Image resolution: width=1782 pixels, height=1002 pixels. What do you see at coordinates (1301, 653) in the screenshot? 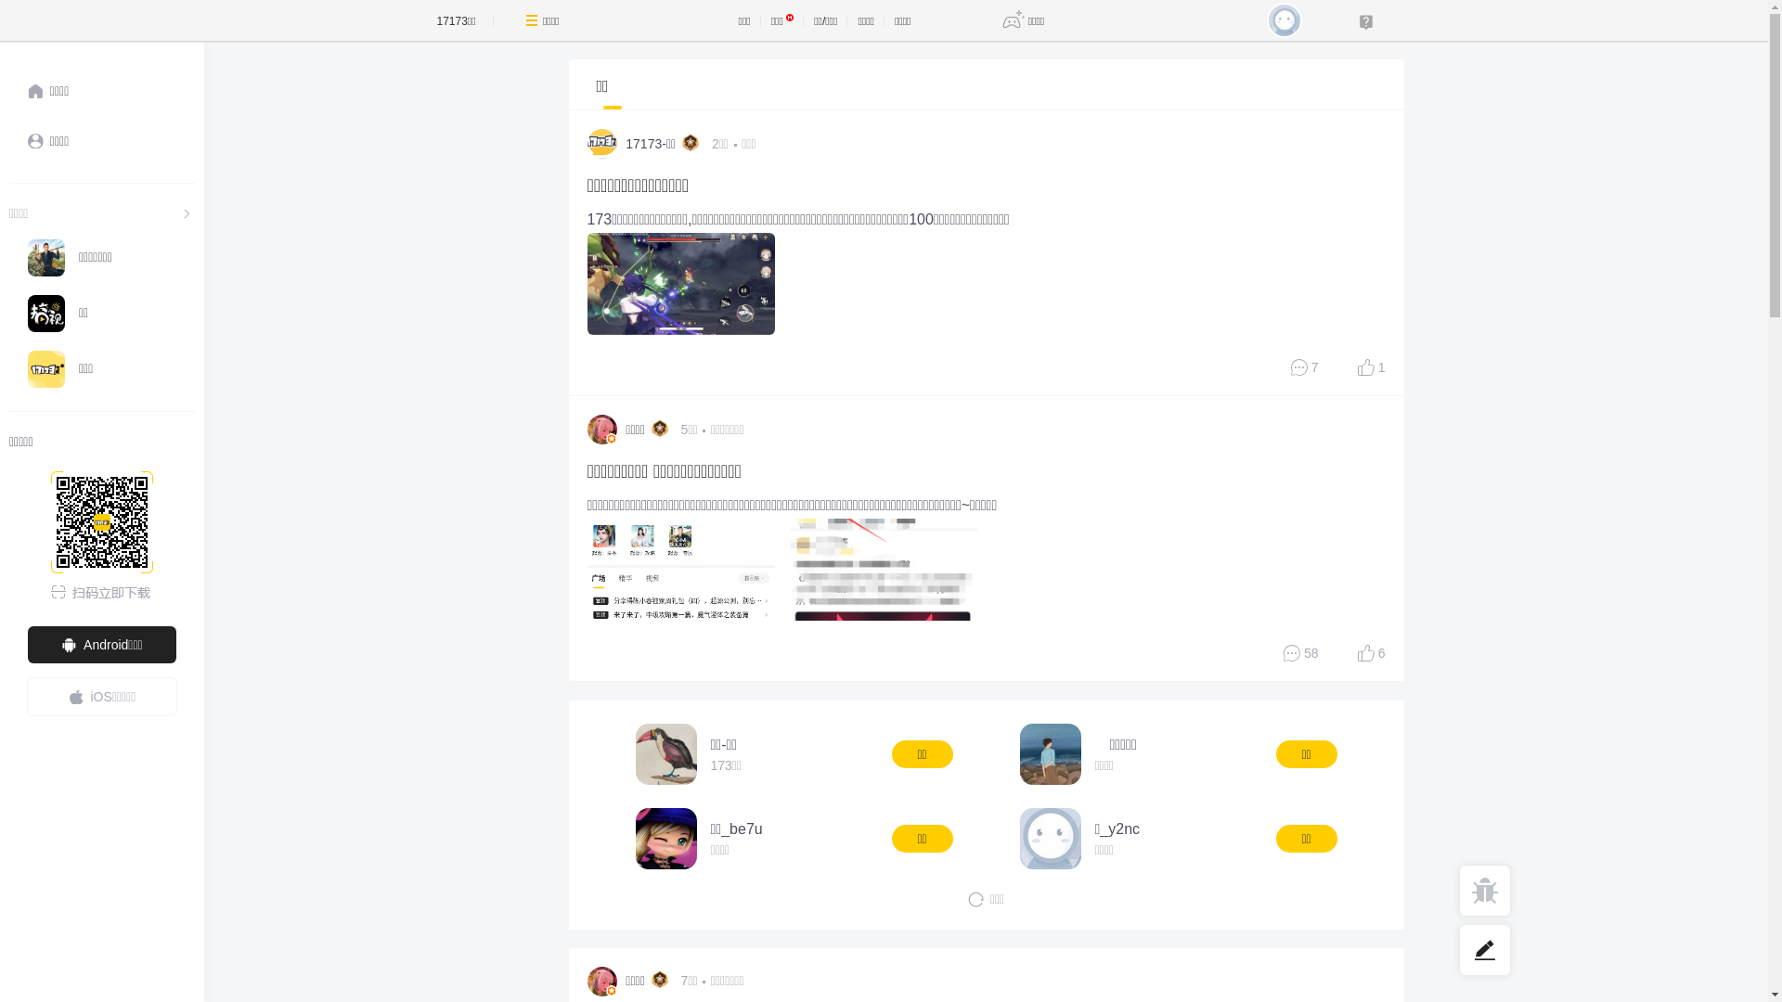
I see `58` at bounding box center [1301, 653].